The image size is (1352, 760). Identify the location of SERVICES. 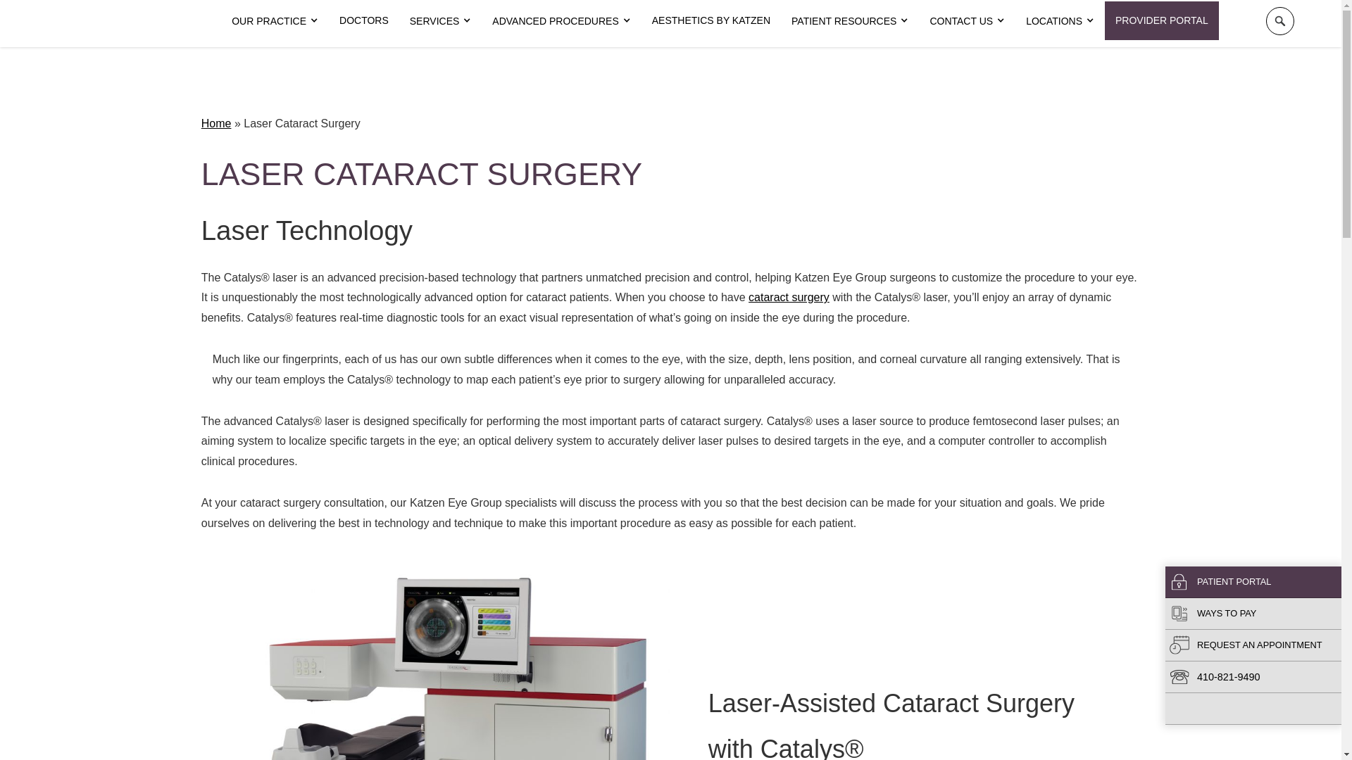
(441, 21).